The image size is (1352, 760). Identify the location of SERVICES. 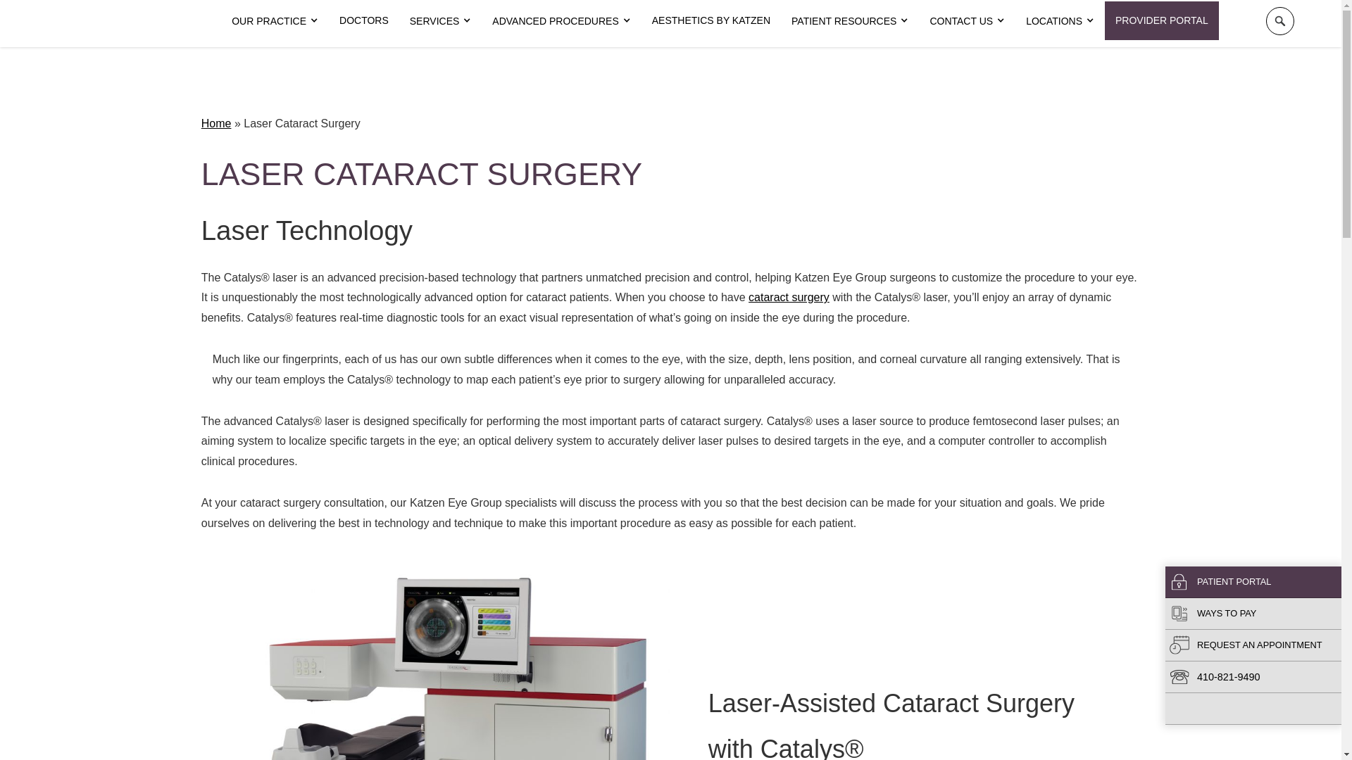
(441, 21).